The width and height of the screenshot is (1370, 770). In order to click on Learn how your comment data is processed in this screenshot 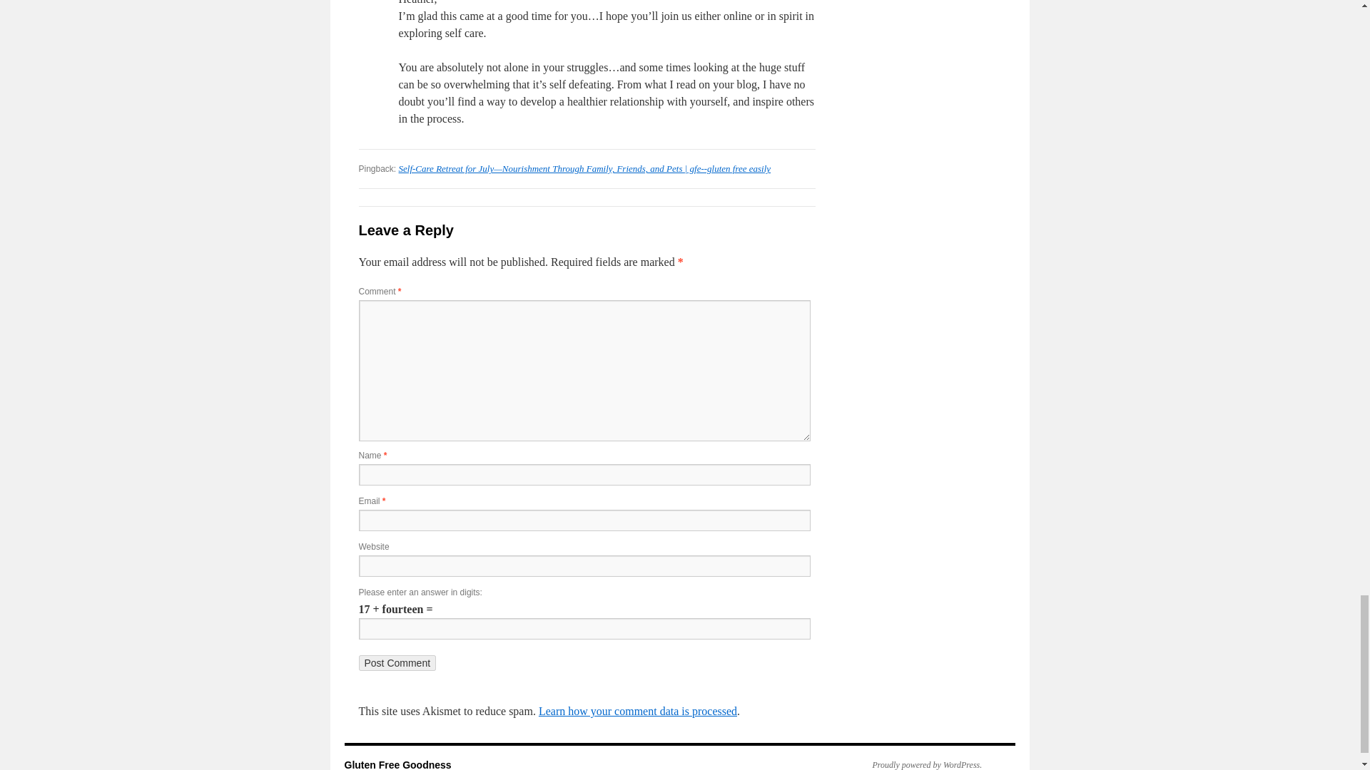, I will do `click(637, 711)`.